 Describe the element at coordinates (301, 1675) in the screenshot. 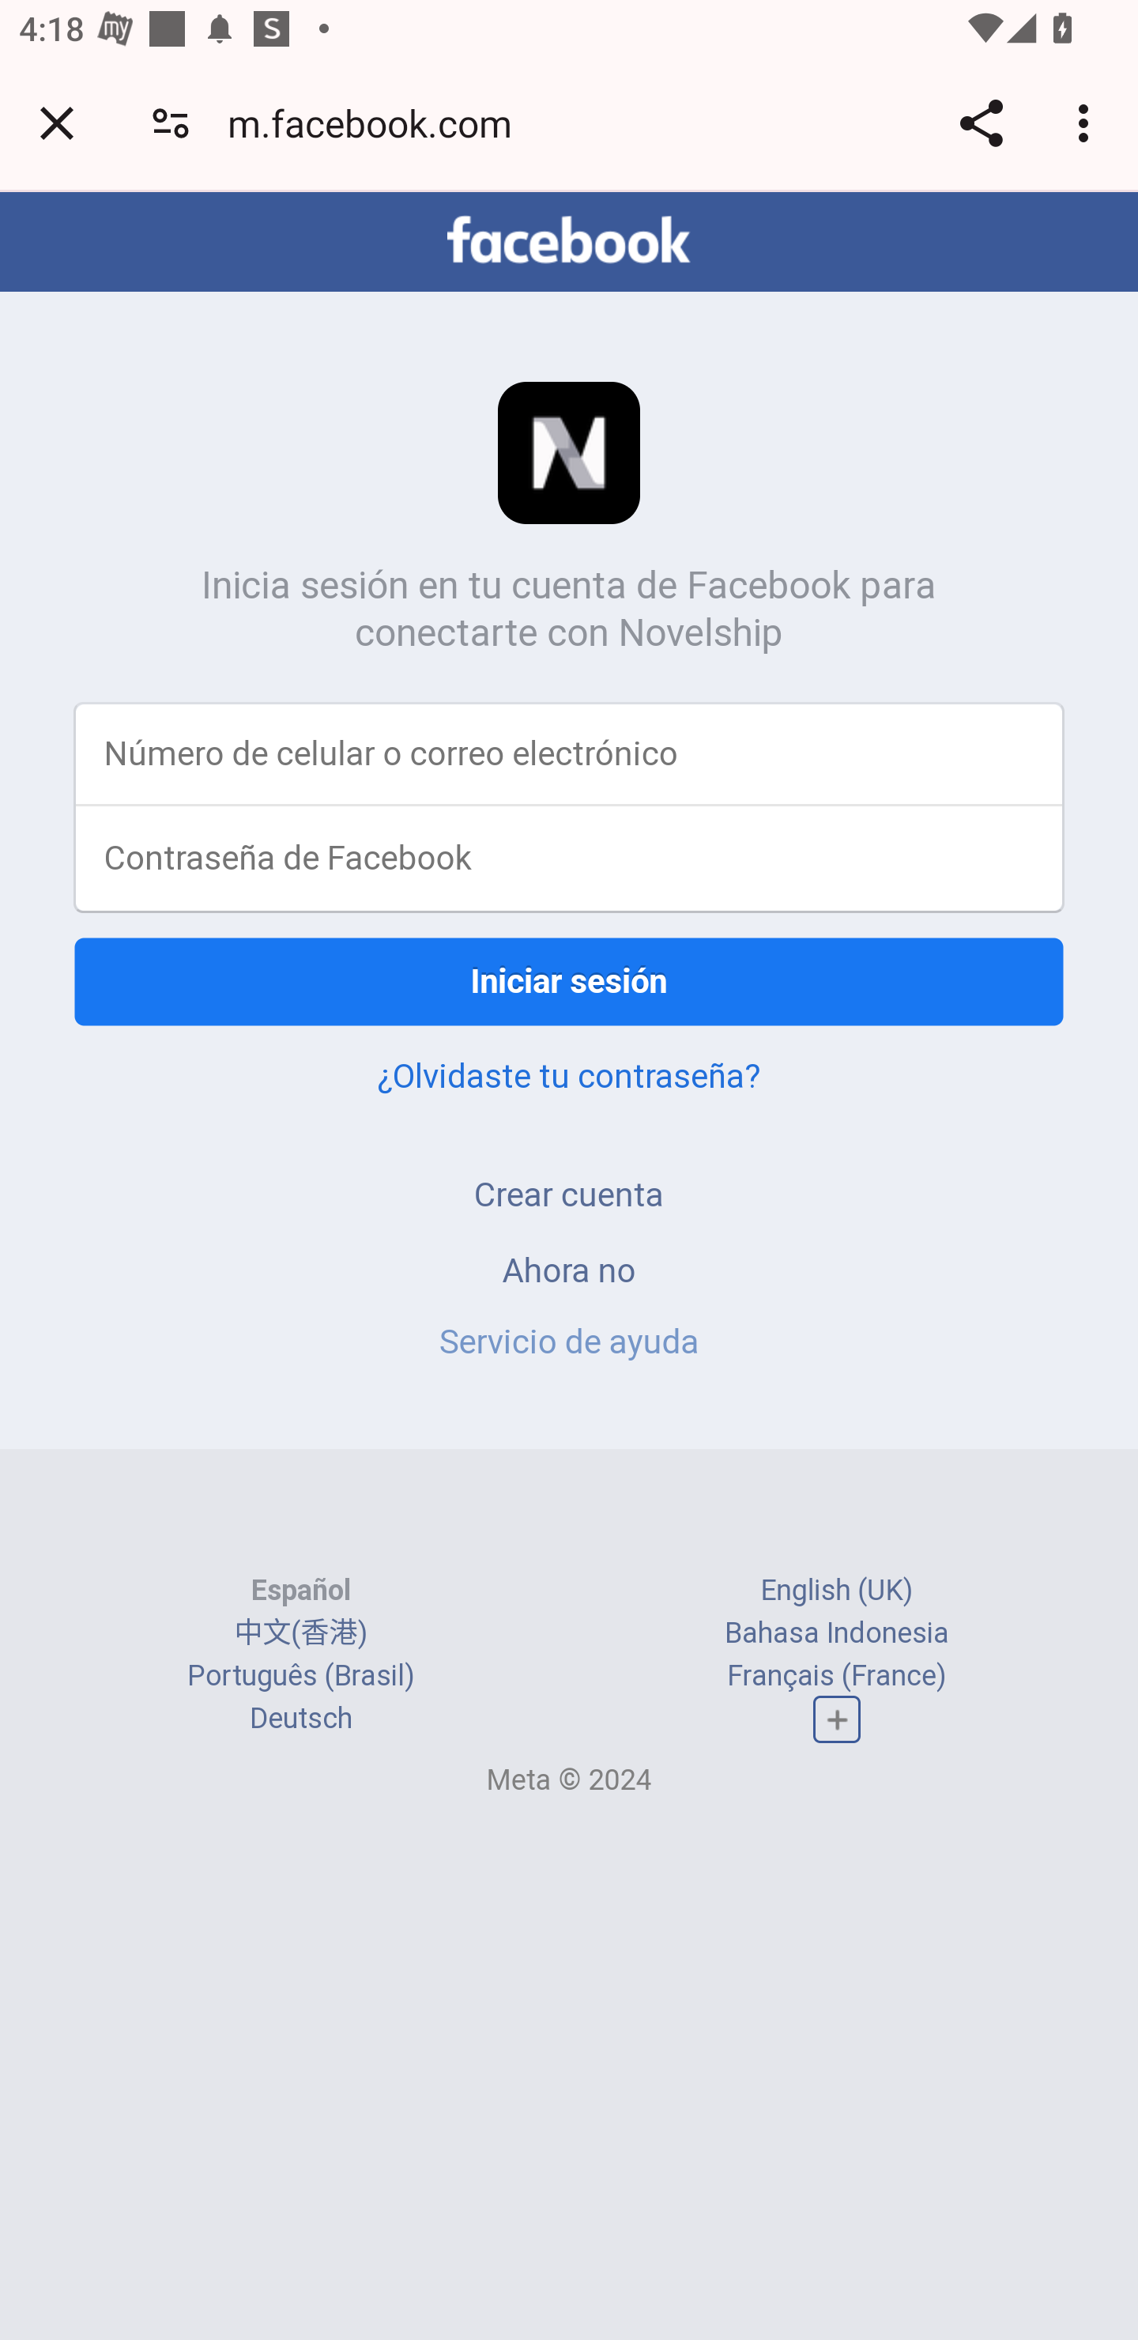

I see `Português (Brasil)` at that location.